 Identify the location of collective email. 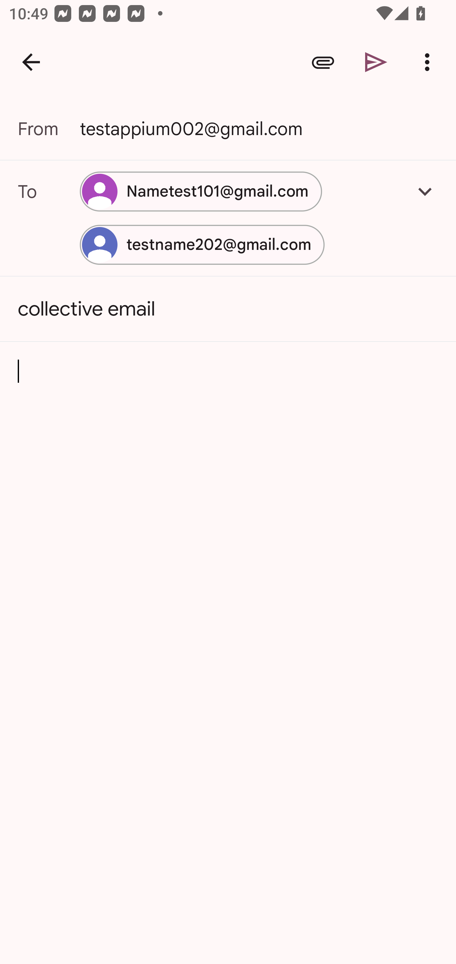
(228, 309).